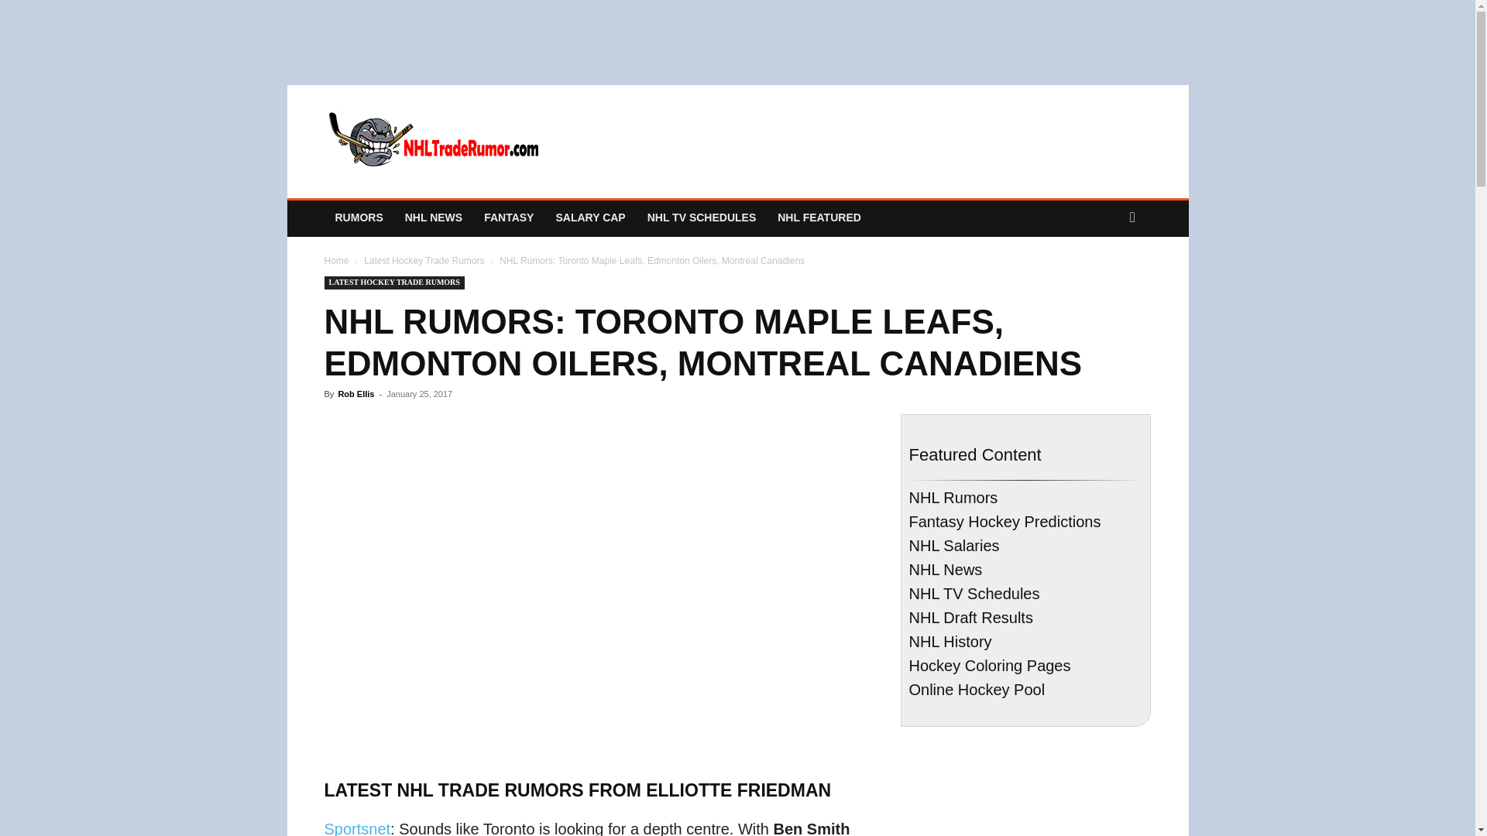 Image resolution: width=1487 pixels, height=836 pixels. I want to click on NHL Salary Cap, so click(590, 217).